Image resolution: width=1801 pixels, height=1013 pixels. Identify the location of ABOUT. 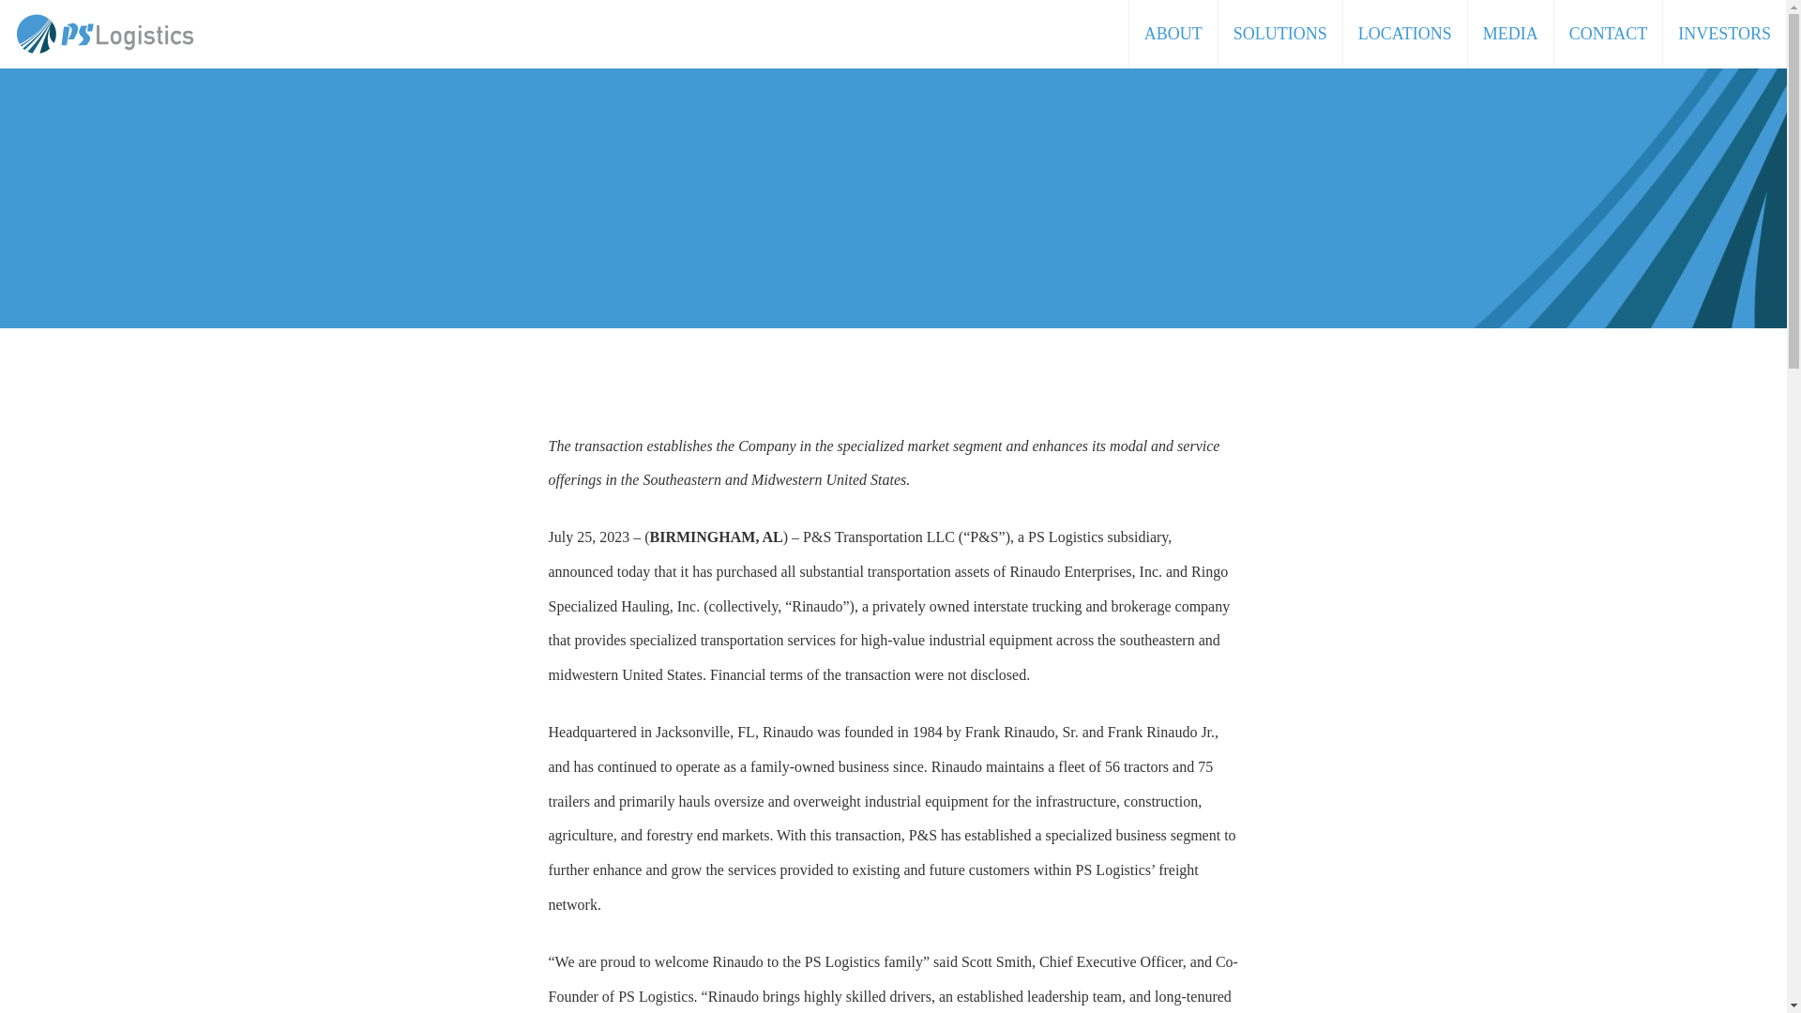
(1173, 1).